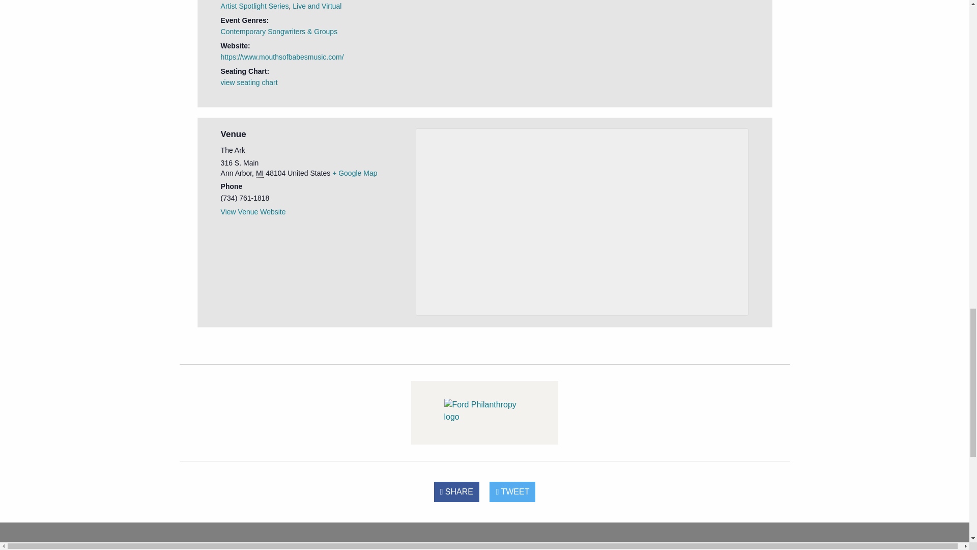  What do you see at coordinates (582, 221) in the screenshot?
I see `Google maps iframe displaying the address to The Ark` at bounding box center [582, 221].